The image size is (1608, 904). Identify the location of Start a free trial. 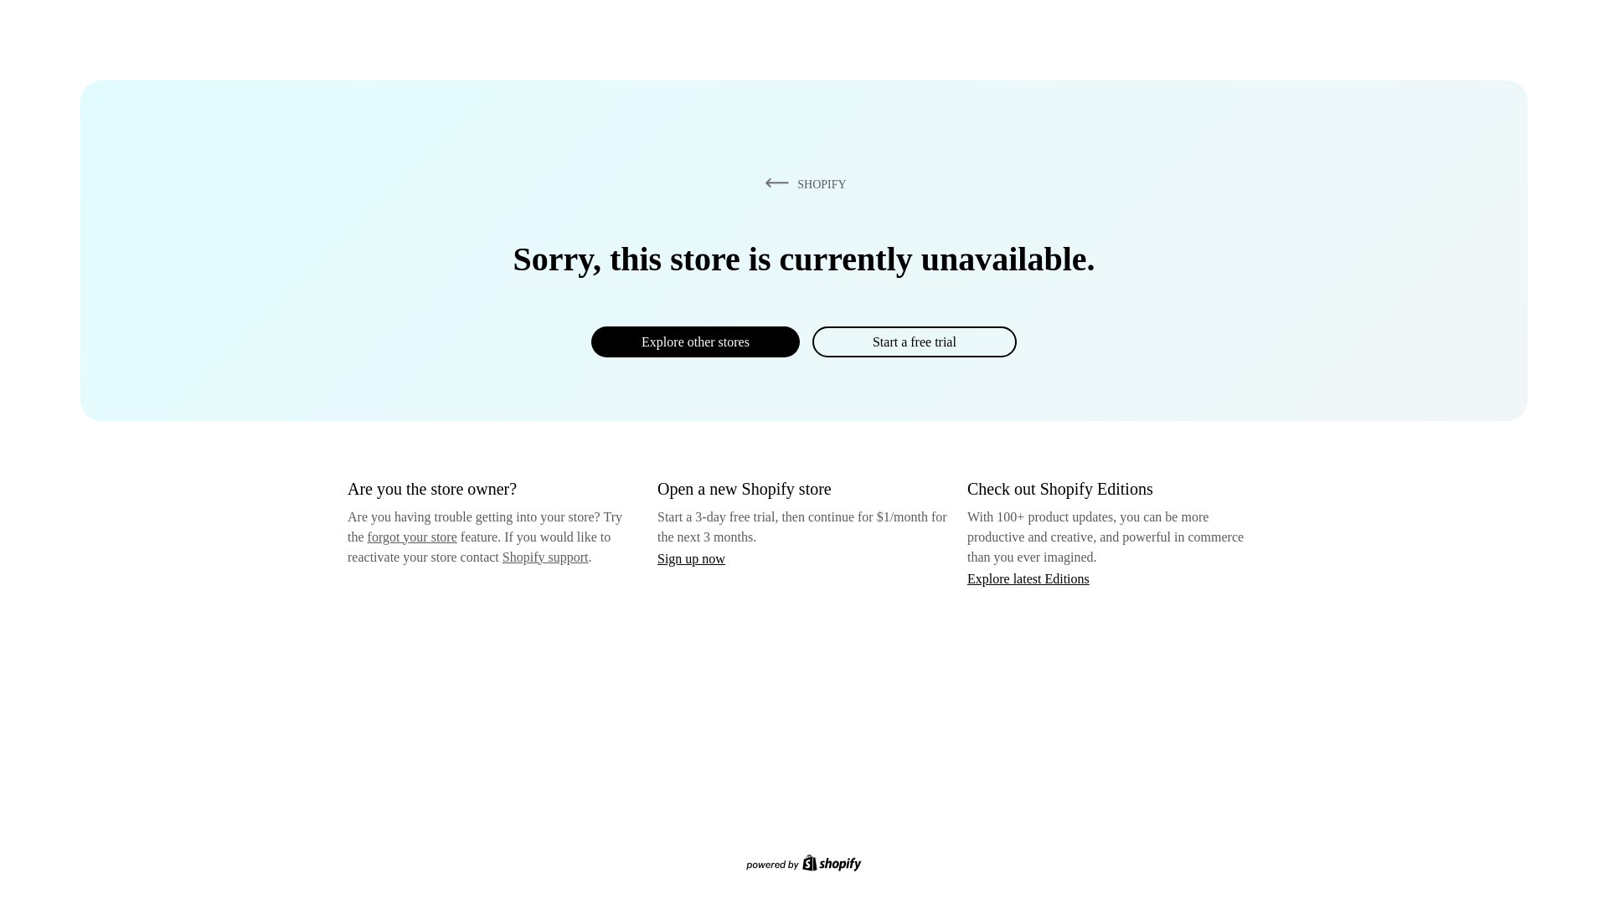
(914, 342).